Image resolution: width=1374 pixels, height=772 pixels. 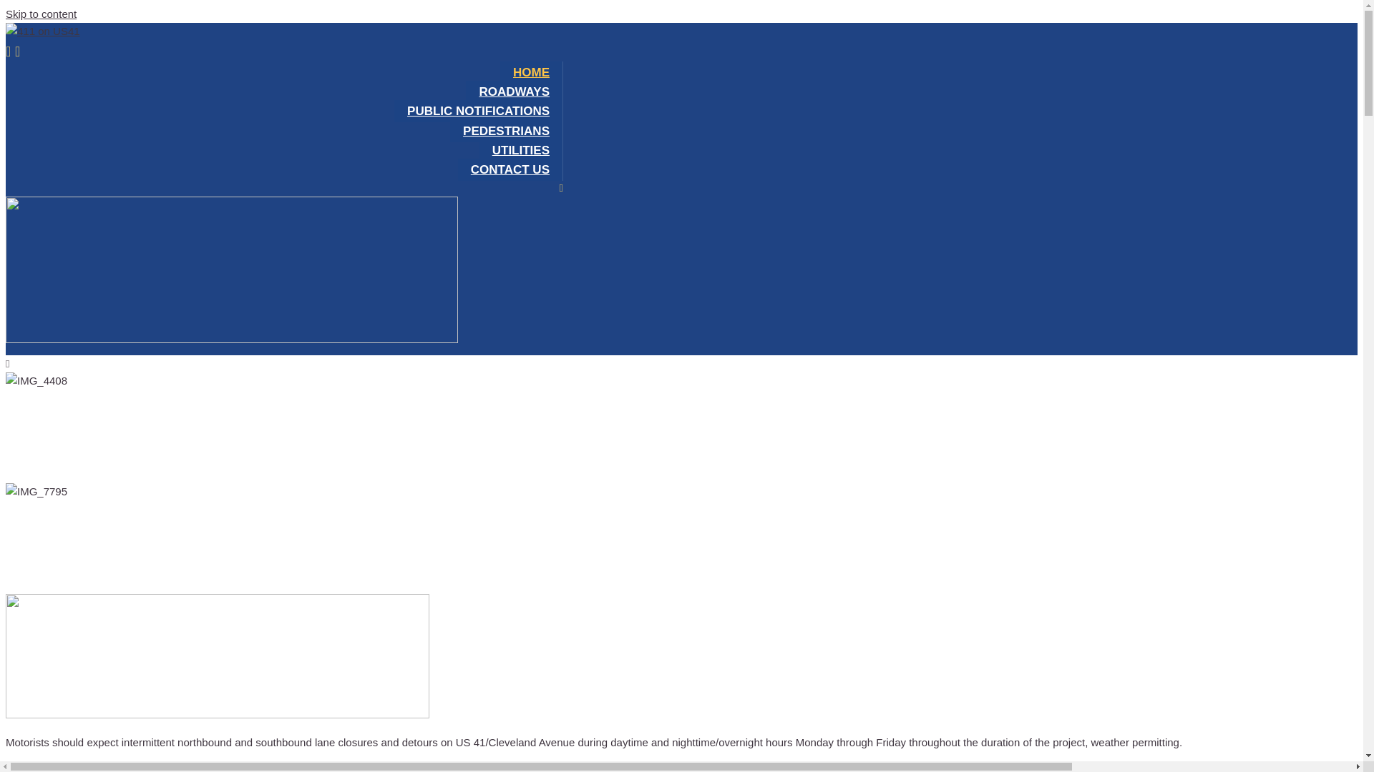 What do you see at coordinates (479, 112) in the screenshot?
I see `PUBLIC NOTIFICATIONS` at bounding box center [479, 112].